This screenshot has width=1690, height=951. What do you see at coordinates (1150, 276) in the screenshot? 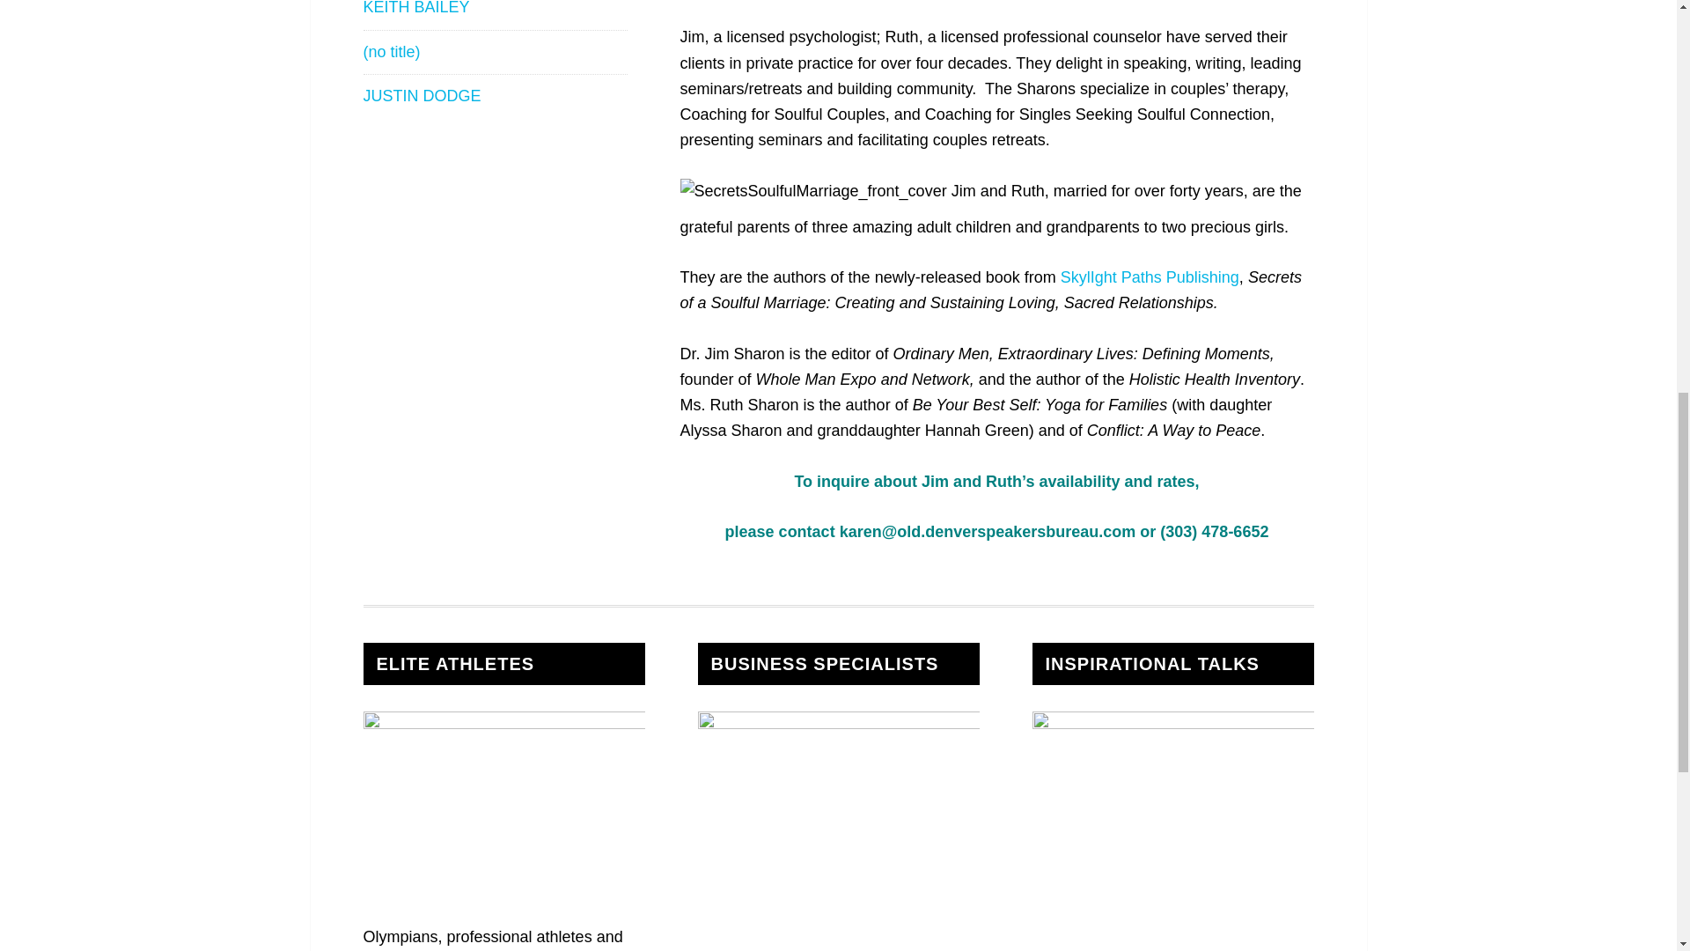
I see `SkylIght Paths Publishing` at bounding box center [1150, 276].